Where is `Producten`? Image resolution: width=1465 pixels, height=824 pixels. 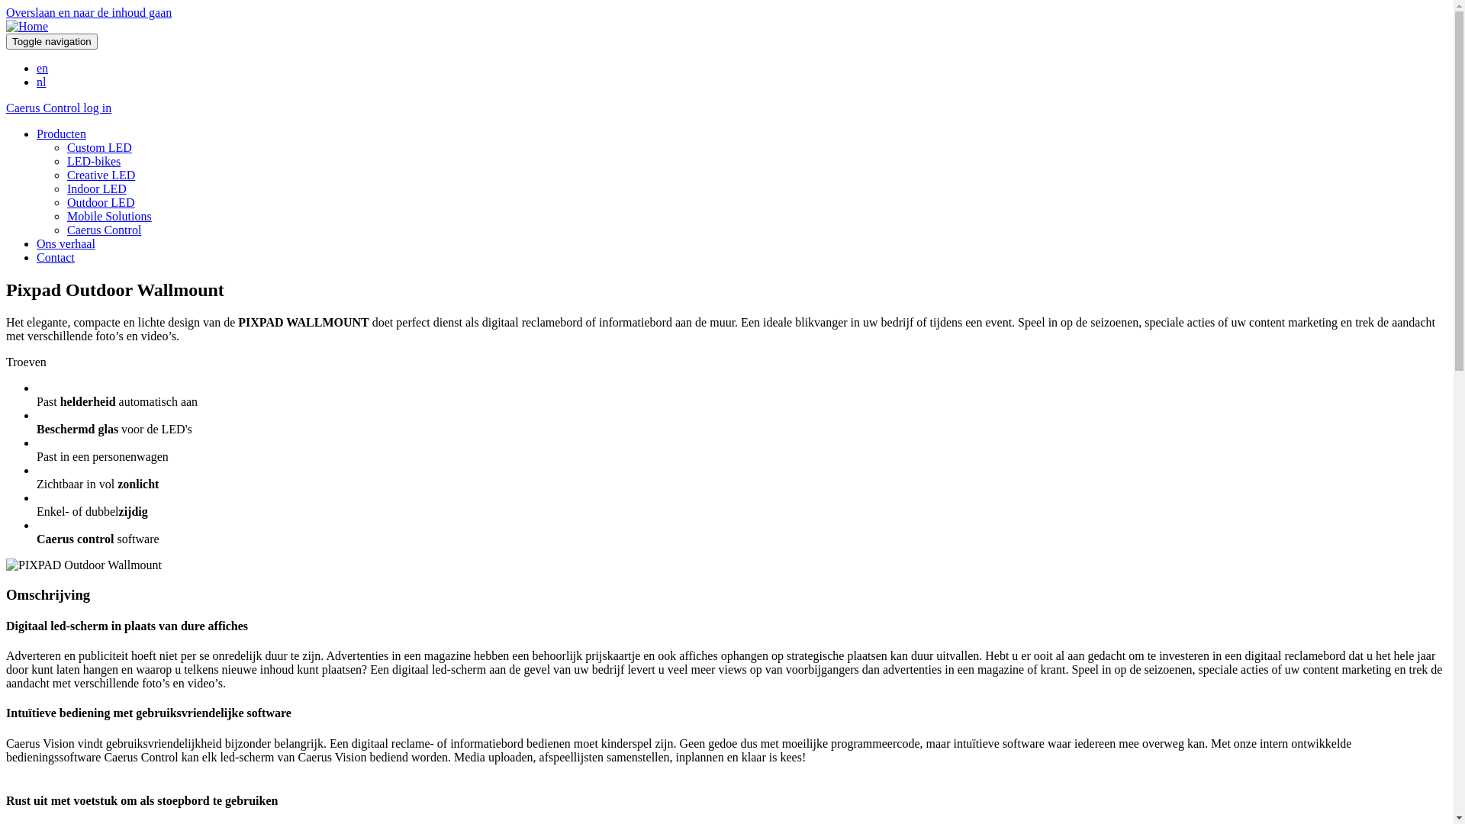
Producten is located at coordinates (61, 134).